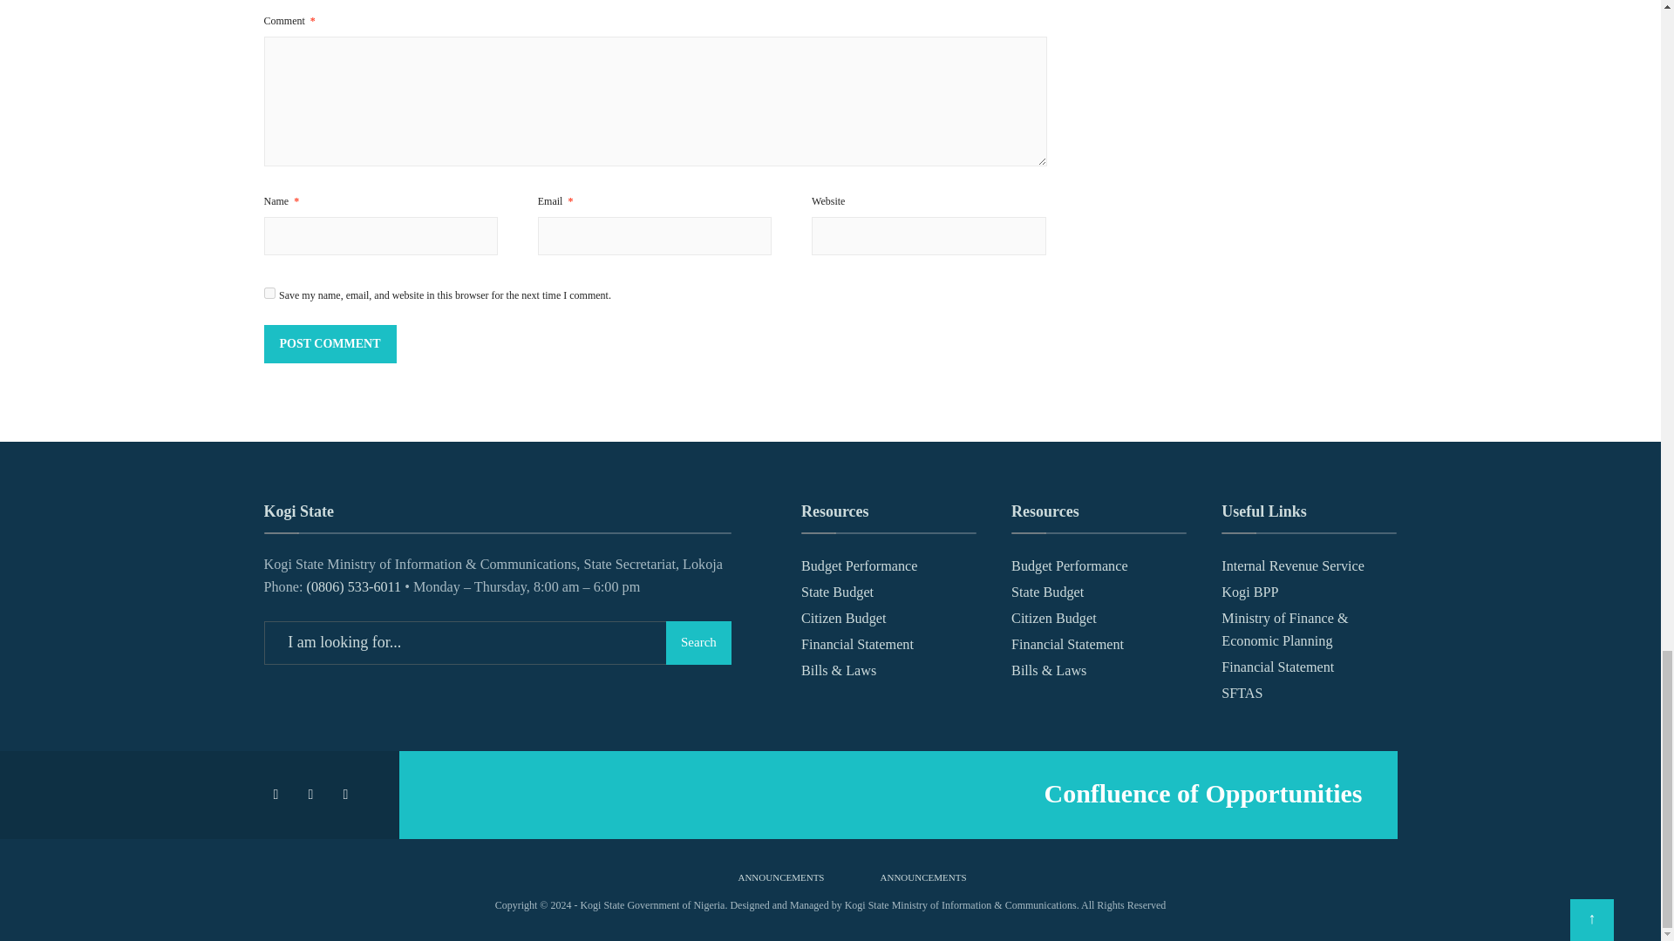 The image size is (1674, 941). Describe the element at coordinates (496, 642) in the screenshot. I see `I am looking for...` at that location.